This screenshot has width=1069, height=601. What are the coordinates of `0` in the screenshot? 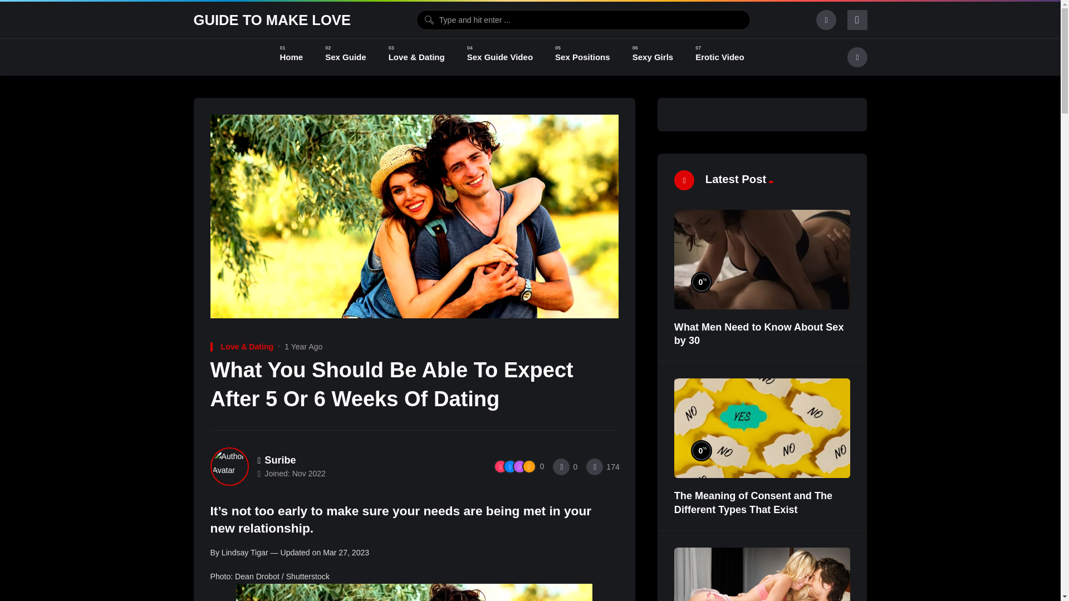 It's located at (565, 466).